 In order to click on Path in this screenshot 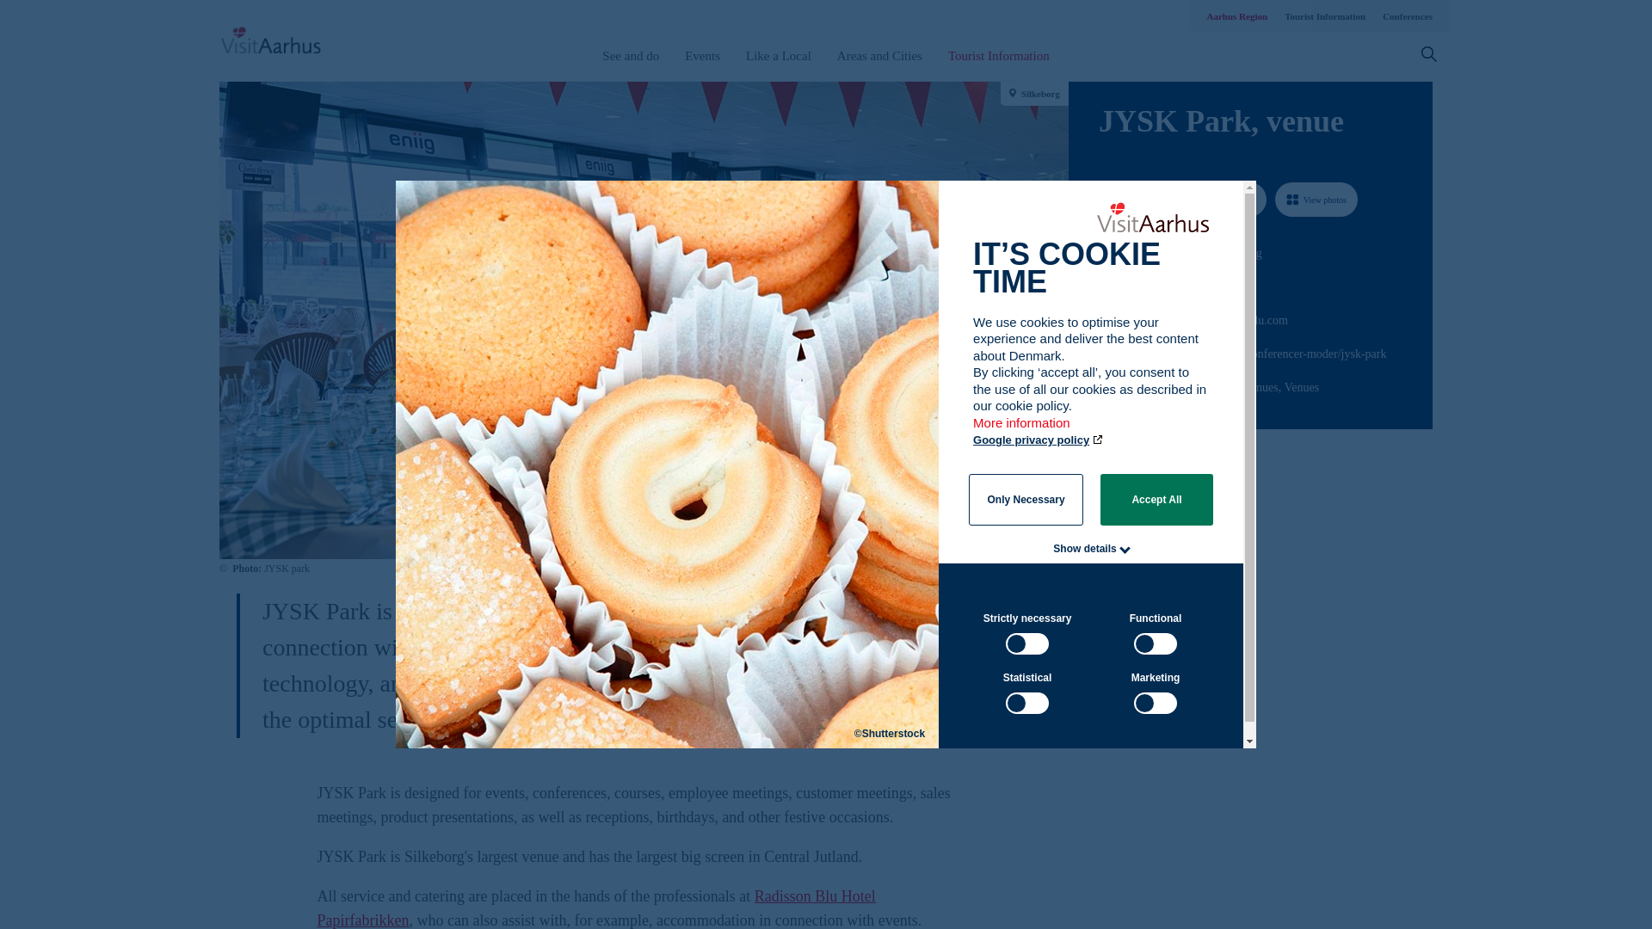, I will do `click(1105, 284)`.